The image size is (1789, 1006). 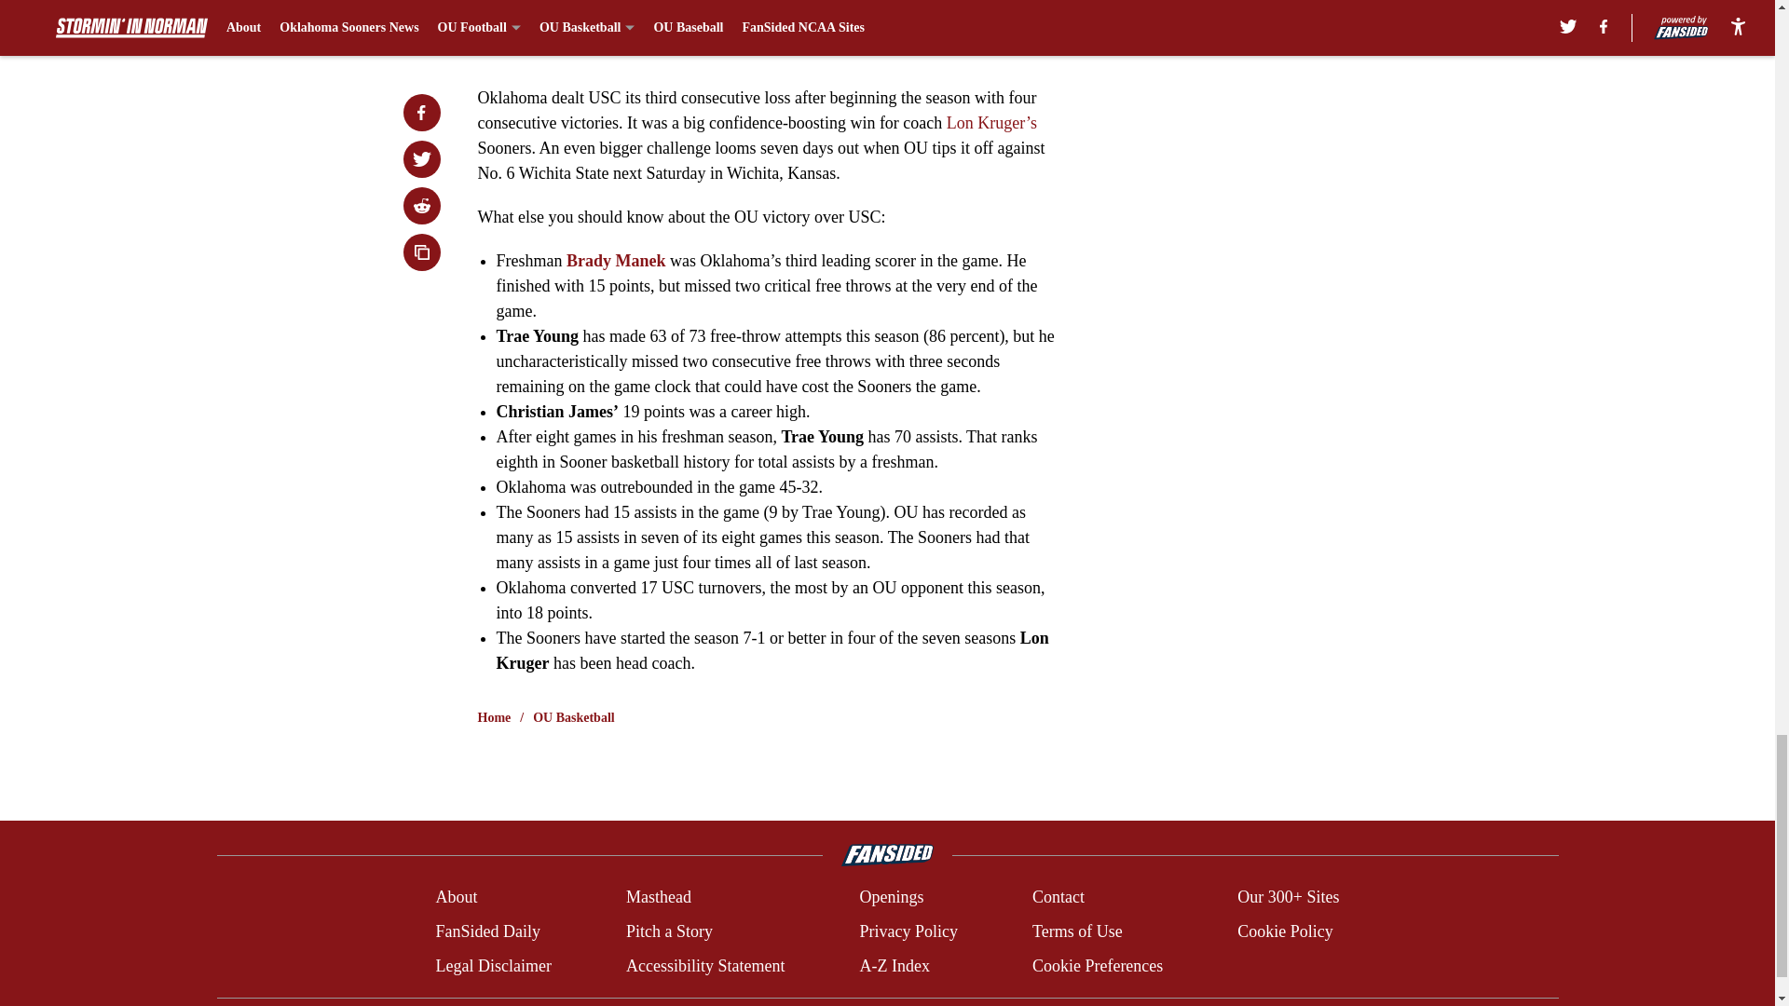 I want to click on Contact, so click(x=1058, y=898).